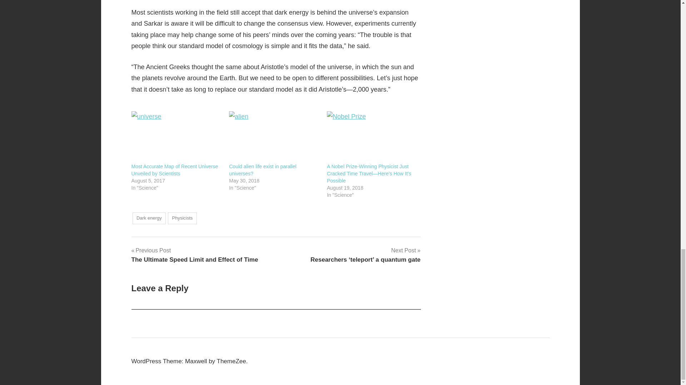  I want to click on Physicists, so click(182, 218).